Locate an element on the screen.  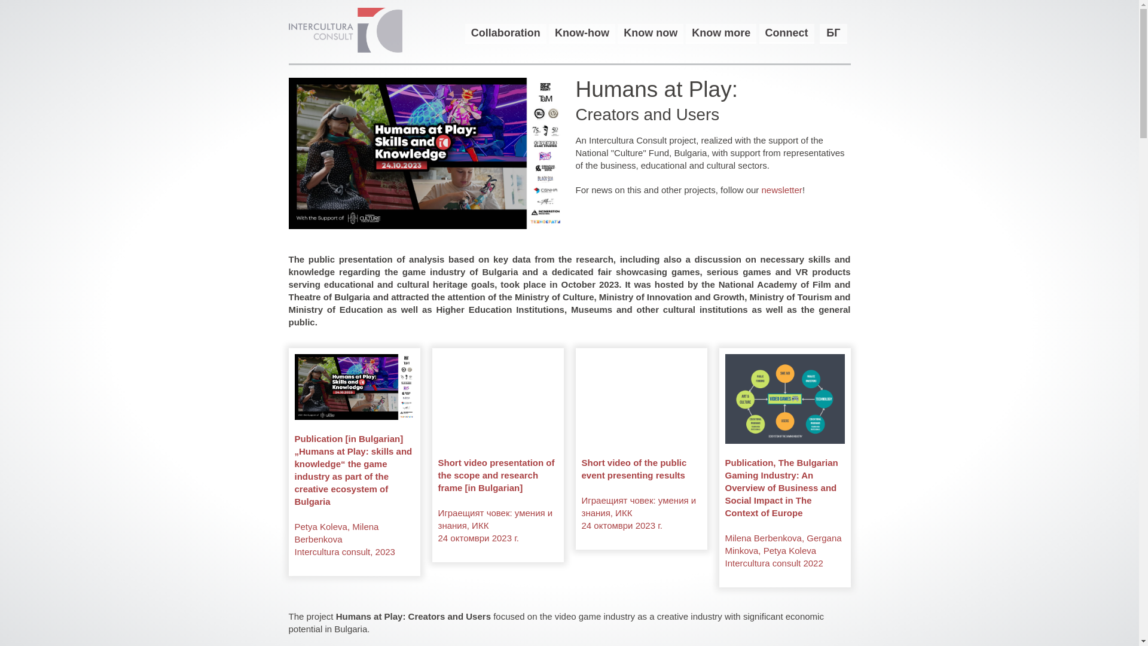
YouTube video player is located at coordinates (640, 398).